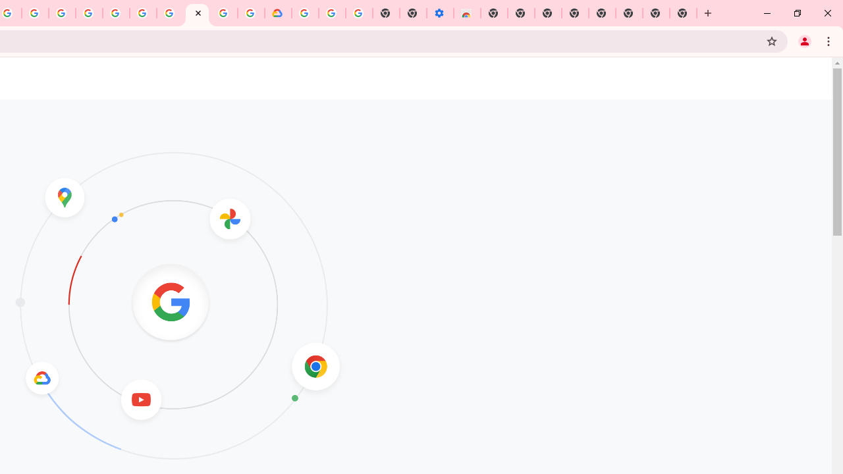 The height and width of the screenshot is (474, 843). I want to click on Create your Google Account, so click(224, 13).